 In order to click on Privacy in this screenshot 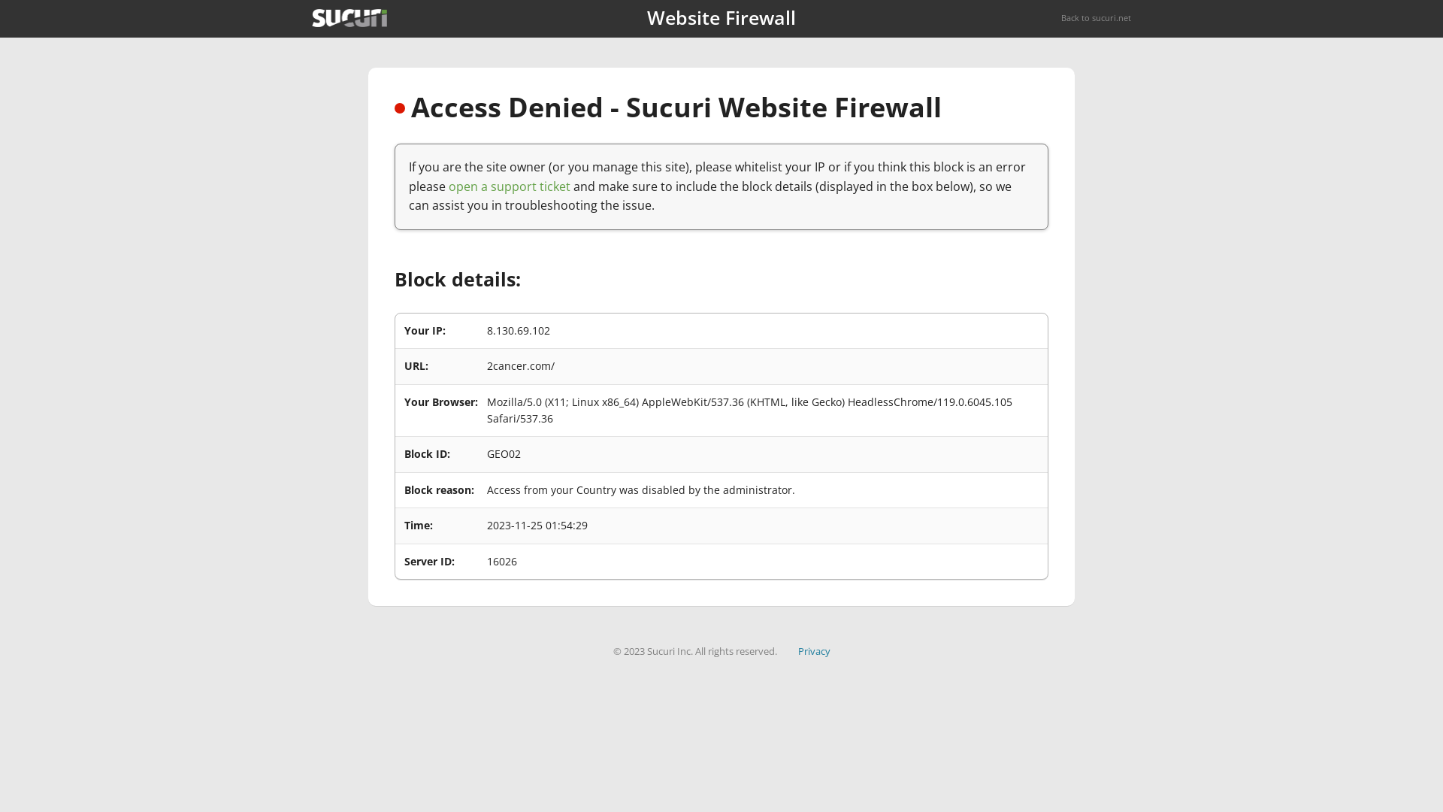, I will do `click(815, 651)`.